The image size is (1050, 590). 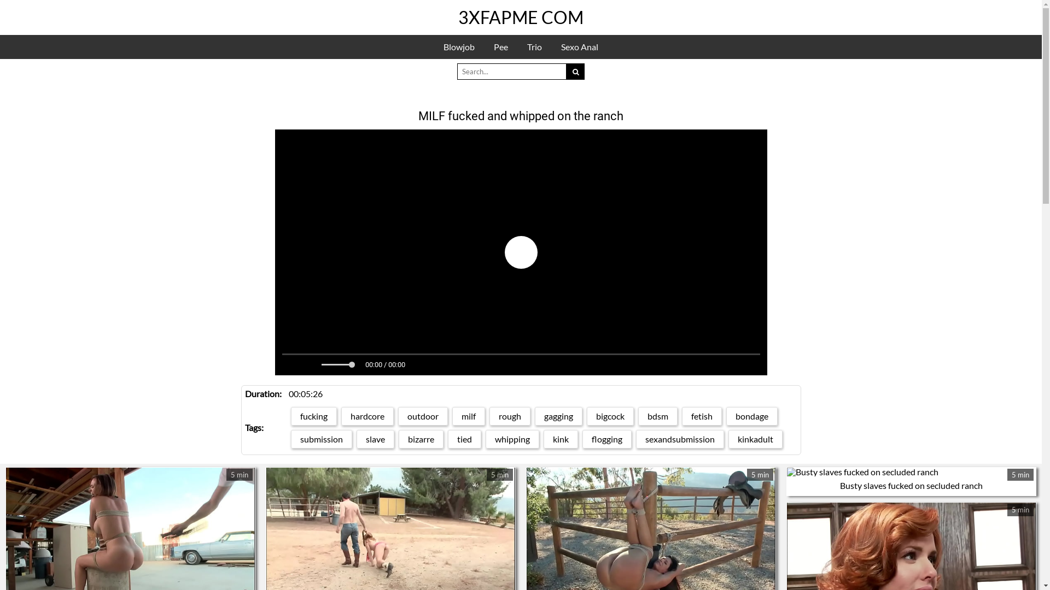 I want to click on bigcock, so click(x=610, y=366).